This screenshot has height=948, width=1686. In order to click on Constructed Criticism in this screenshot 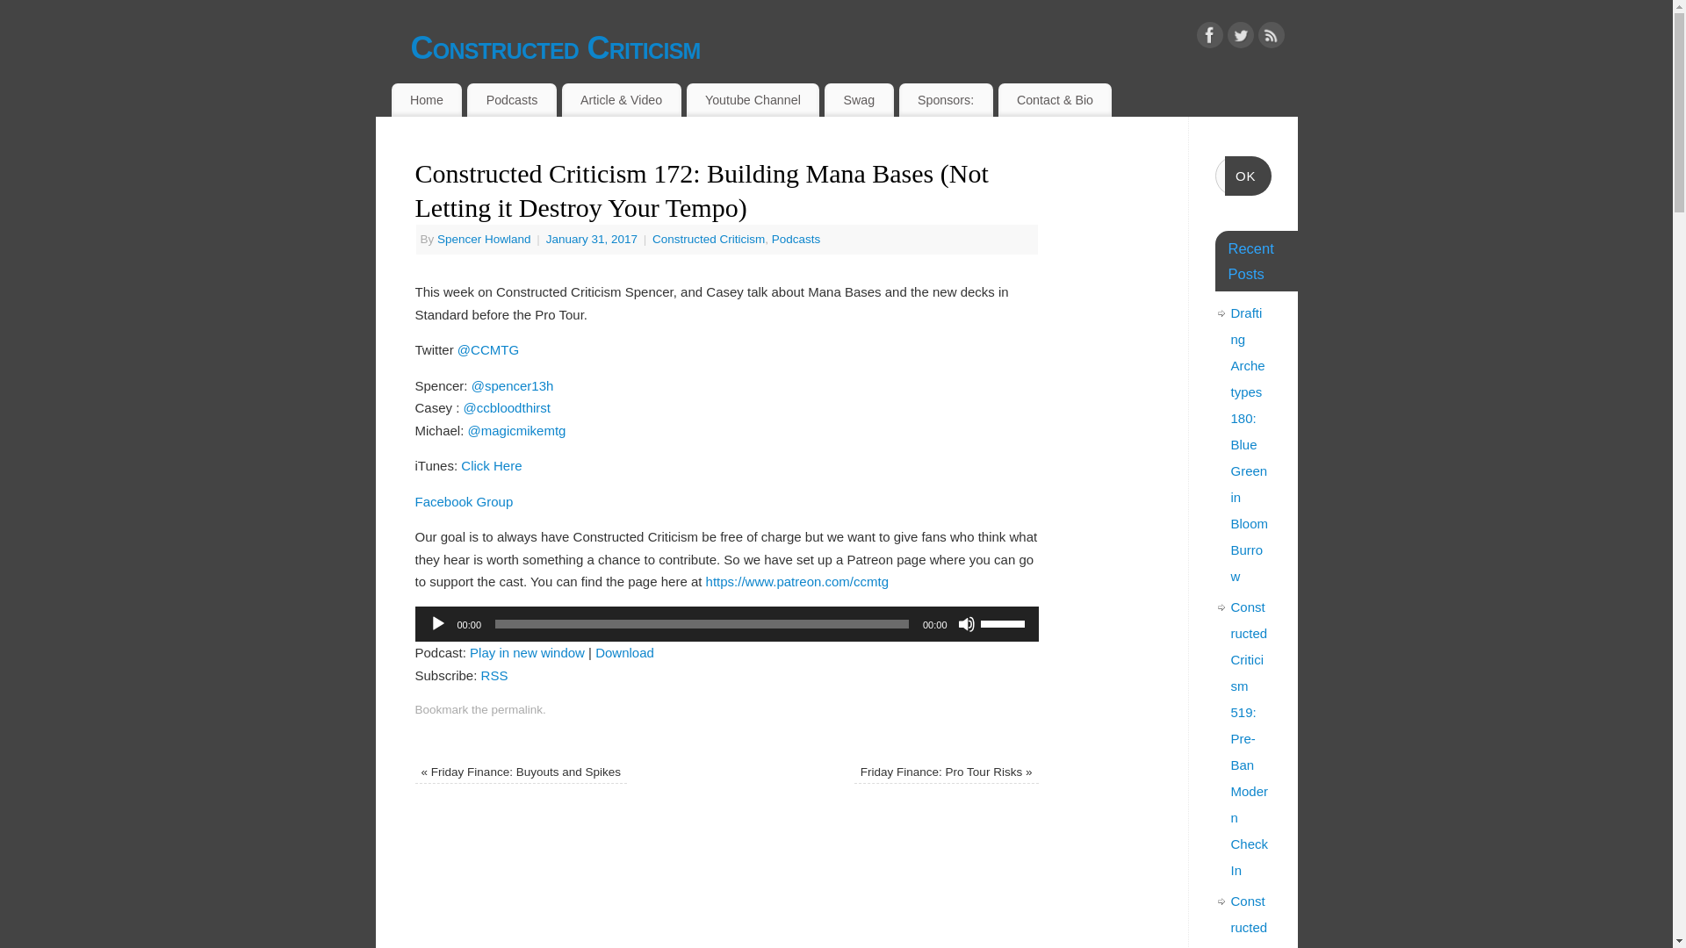, I will do `click(854, 47)`.